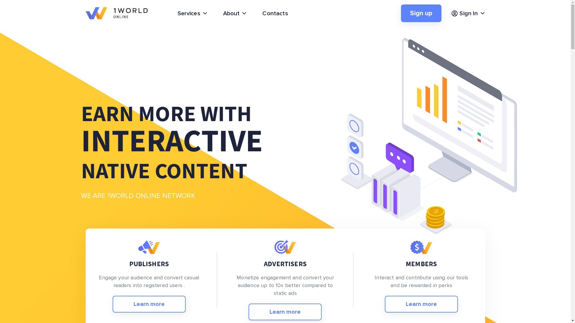  Describe the element at coordinates (149, 304) in the screenshot. I see `Learn more` at that location.